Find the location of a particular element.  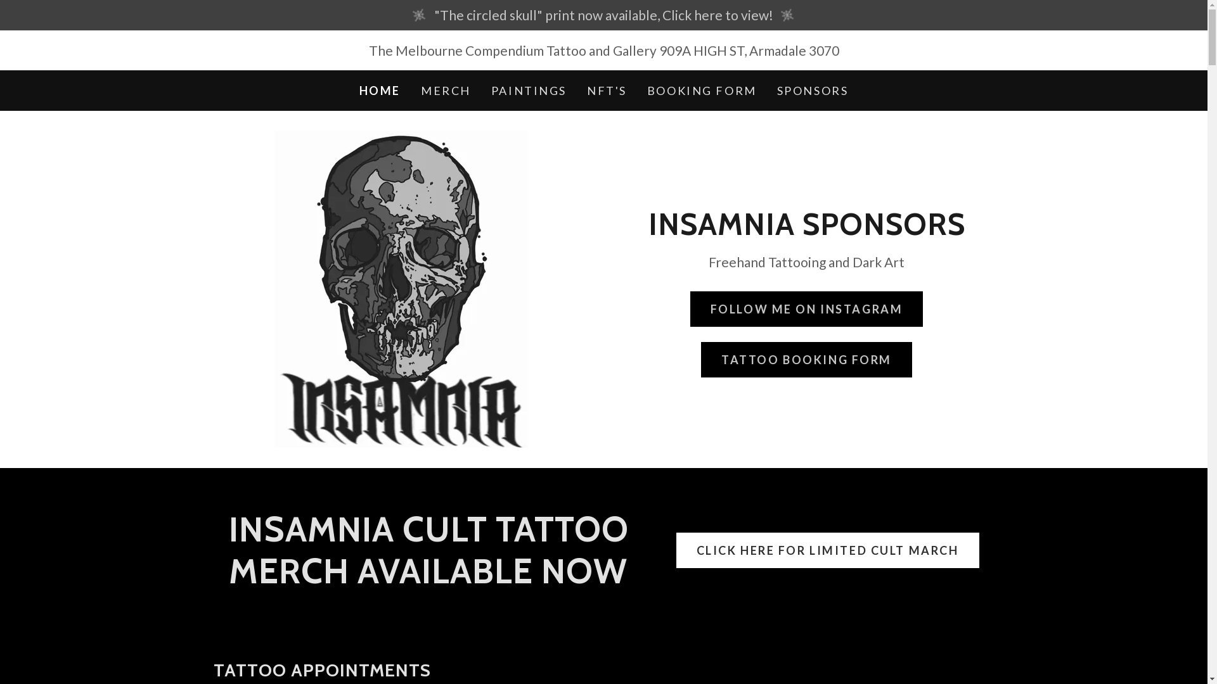

PAINTINGS is located at coordinates (529, 91).